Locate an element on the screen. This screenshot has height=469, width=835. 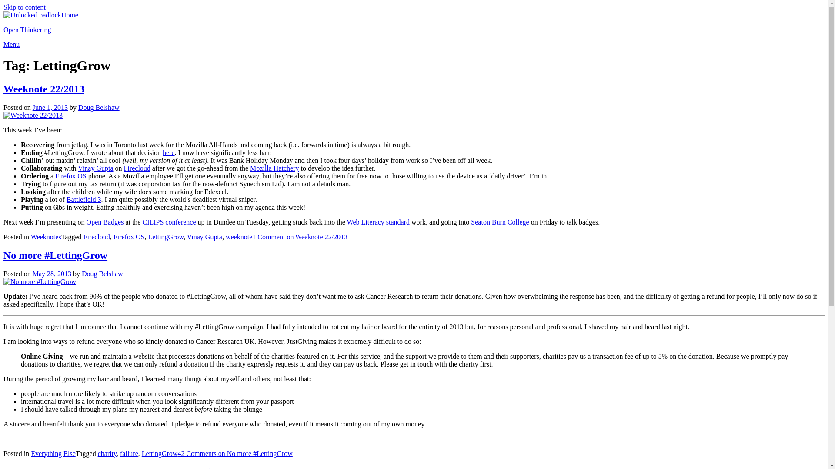
Weeknotes is located at coordinates (46, 237).